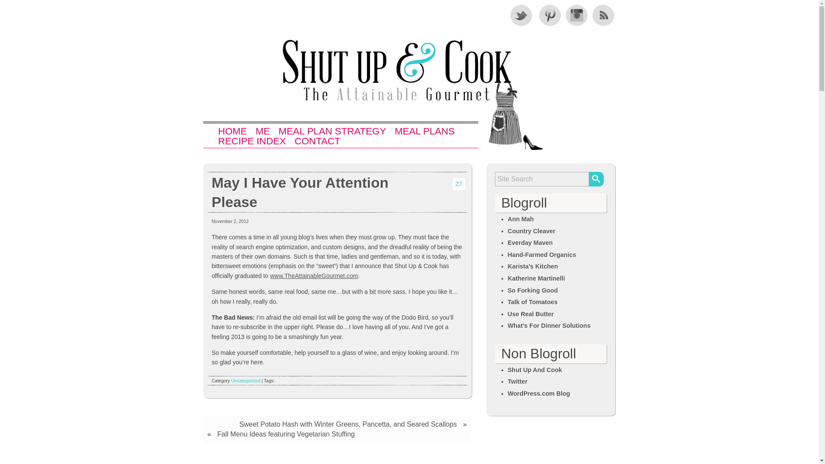 This screenshot has height=464, width=825. I want to click on Need I say more?, so click(531, 314).